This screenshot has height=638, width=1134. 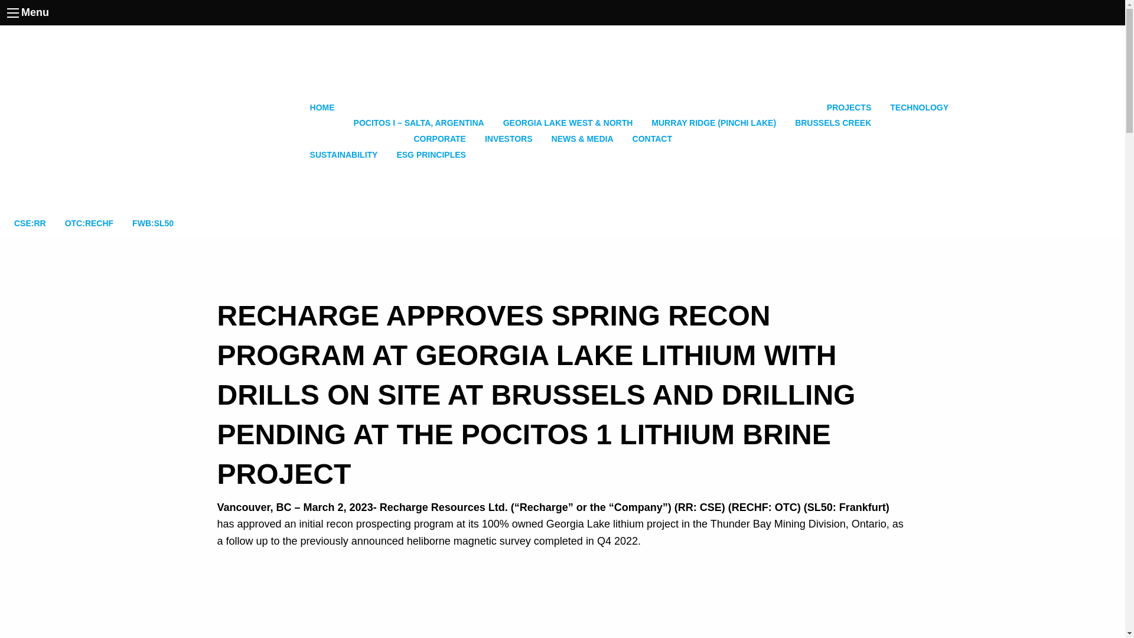 What do you see at coordinates (652, 139) in the screenshot?
I see `CONTACT` at bounding box center [652, 139].